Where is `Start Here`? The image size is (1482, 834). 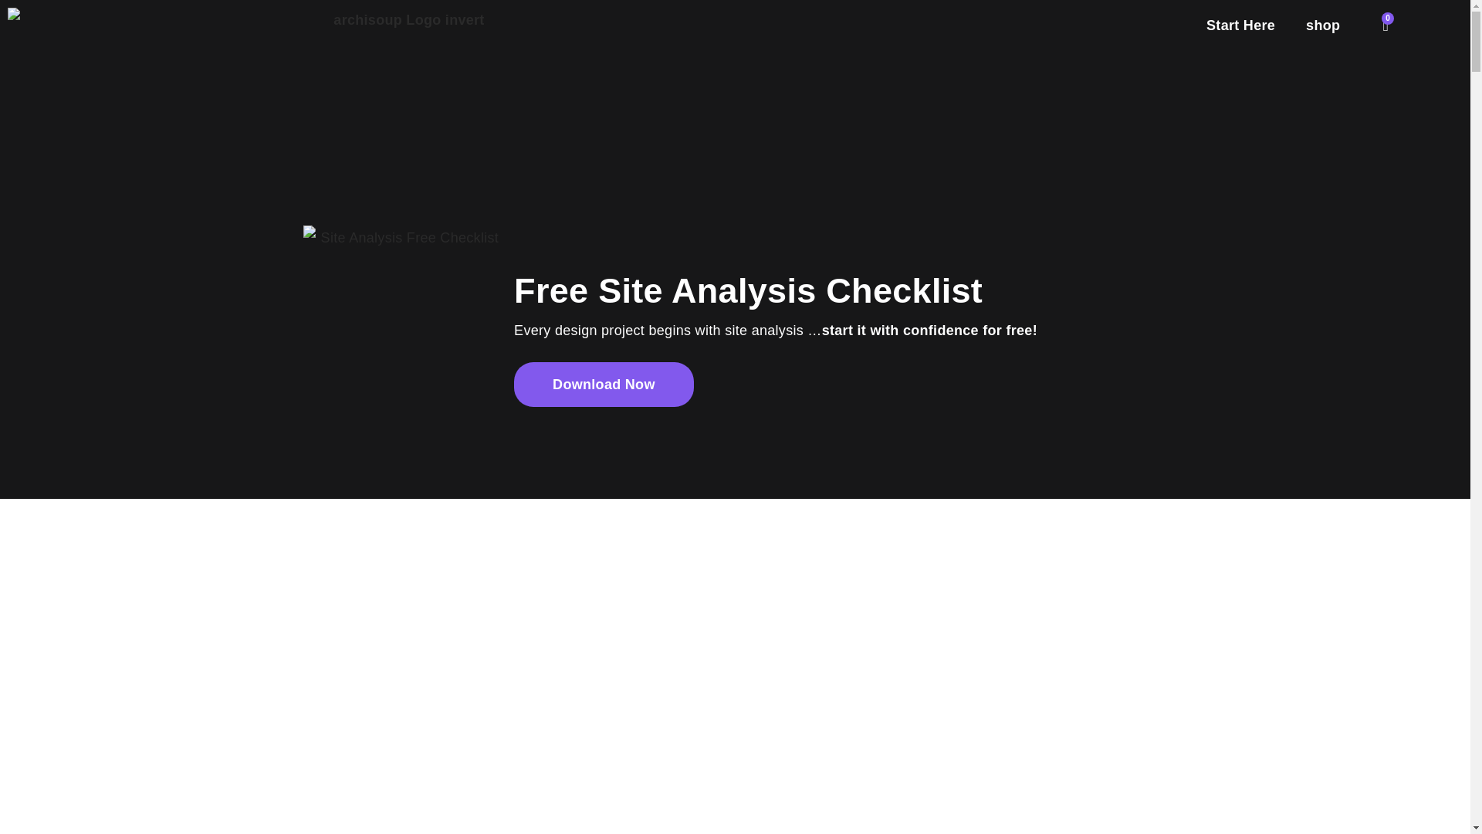
Start Here is located at coordinates (1241, 25).